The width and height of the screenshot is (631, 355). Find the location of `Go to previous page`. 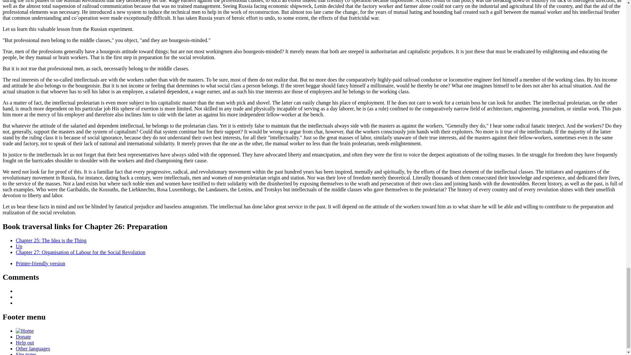

Go to previous page is located at coordinates (51, 240).